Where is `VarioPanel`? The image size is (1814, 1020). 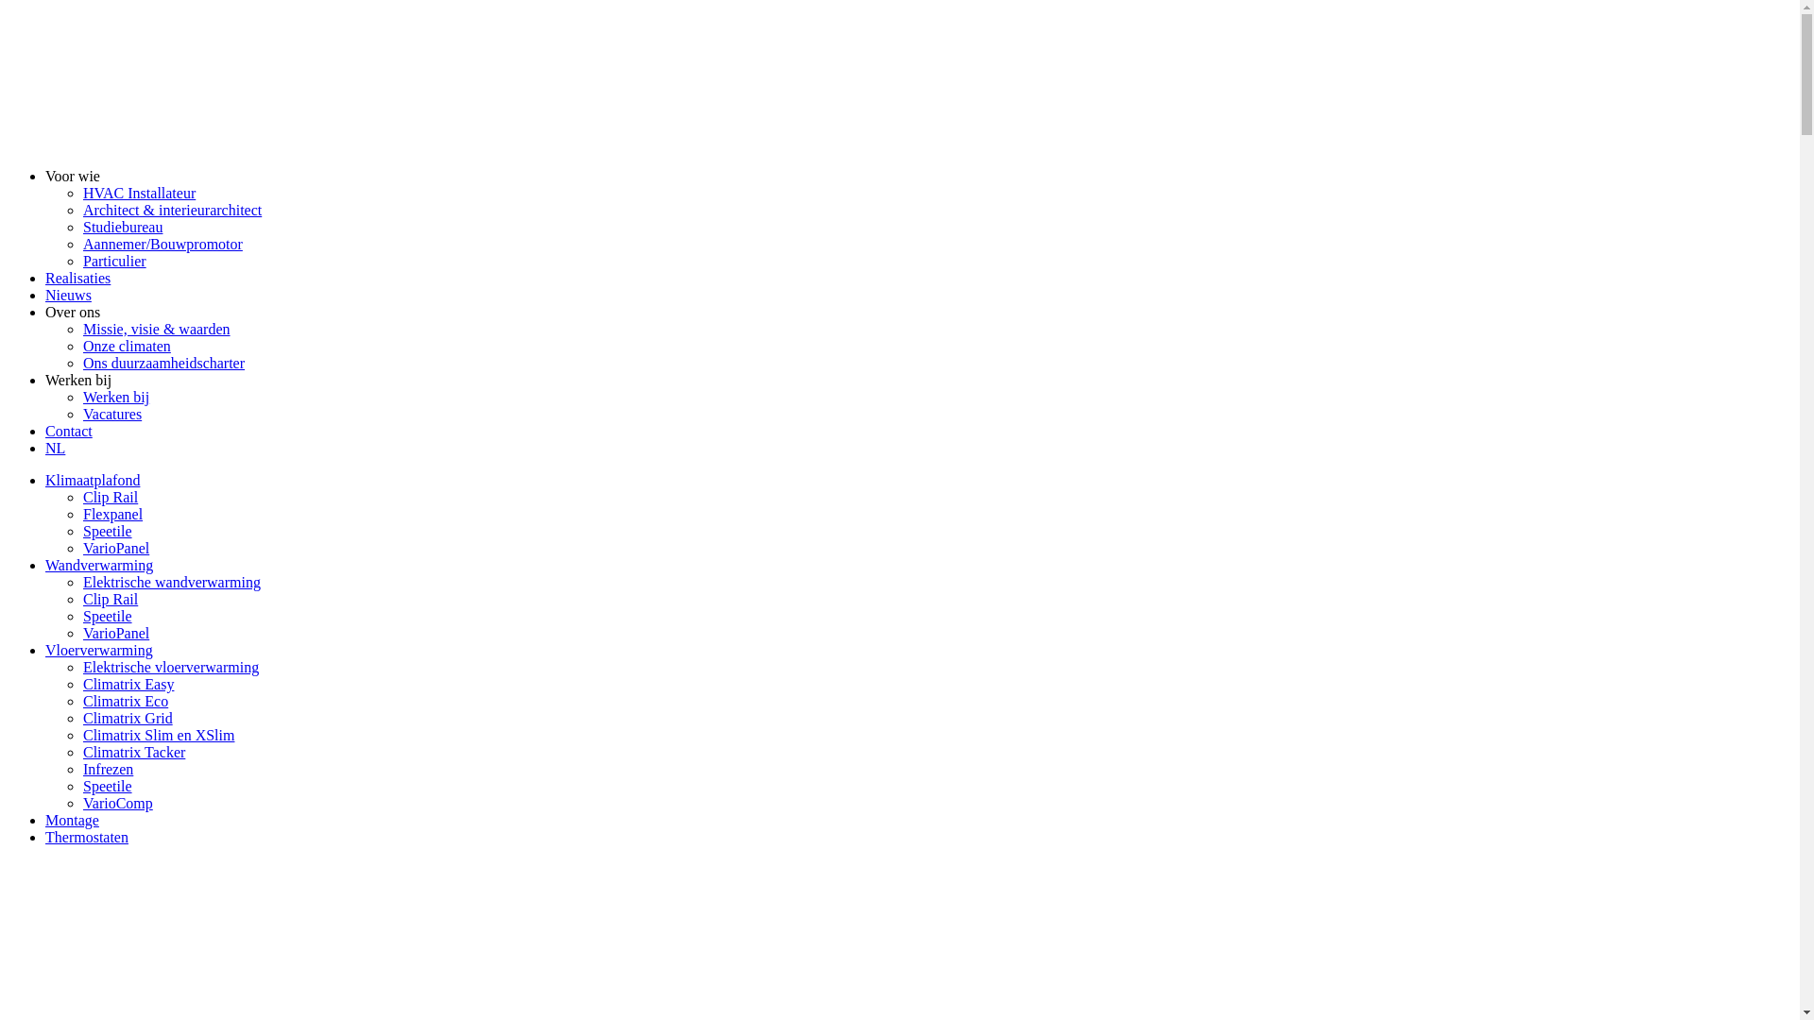 VarioPanel is located at coordinates (116, 548).